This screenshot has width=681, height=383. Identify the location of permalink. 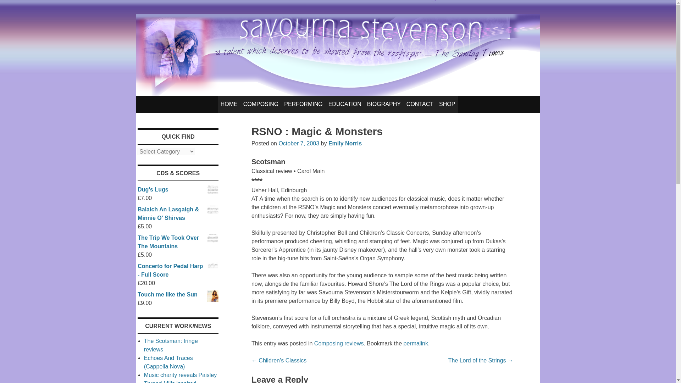
(416, 343).